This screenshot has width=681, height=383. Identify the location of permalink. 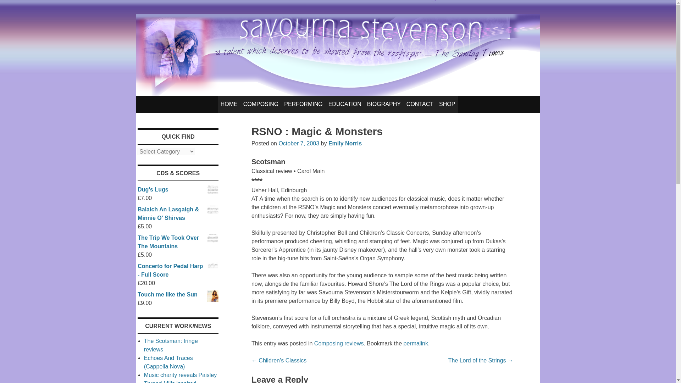
(416, 343).